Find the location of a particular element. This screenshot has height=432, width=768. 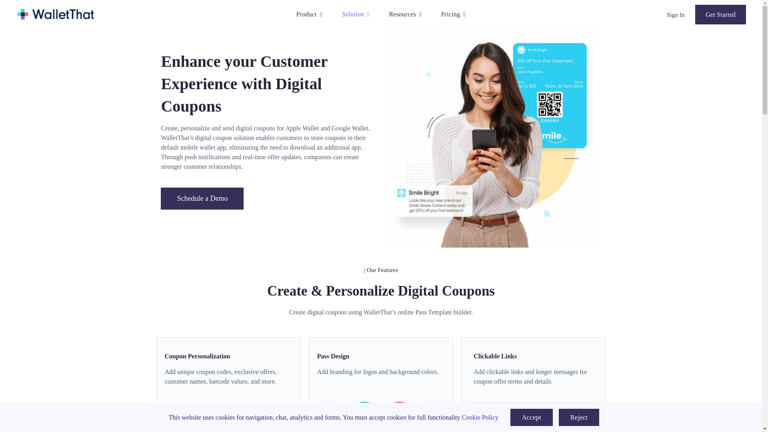

Sign In is located at coordinates (676, 15).